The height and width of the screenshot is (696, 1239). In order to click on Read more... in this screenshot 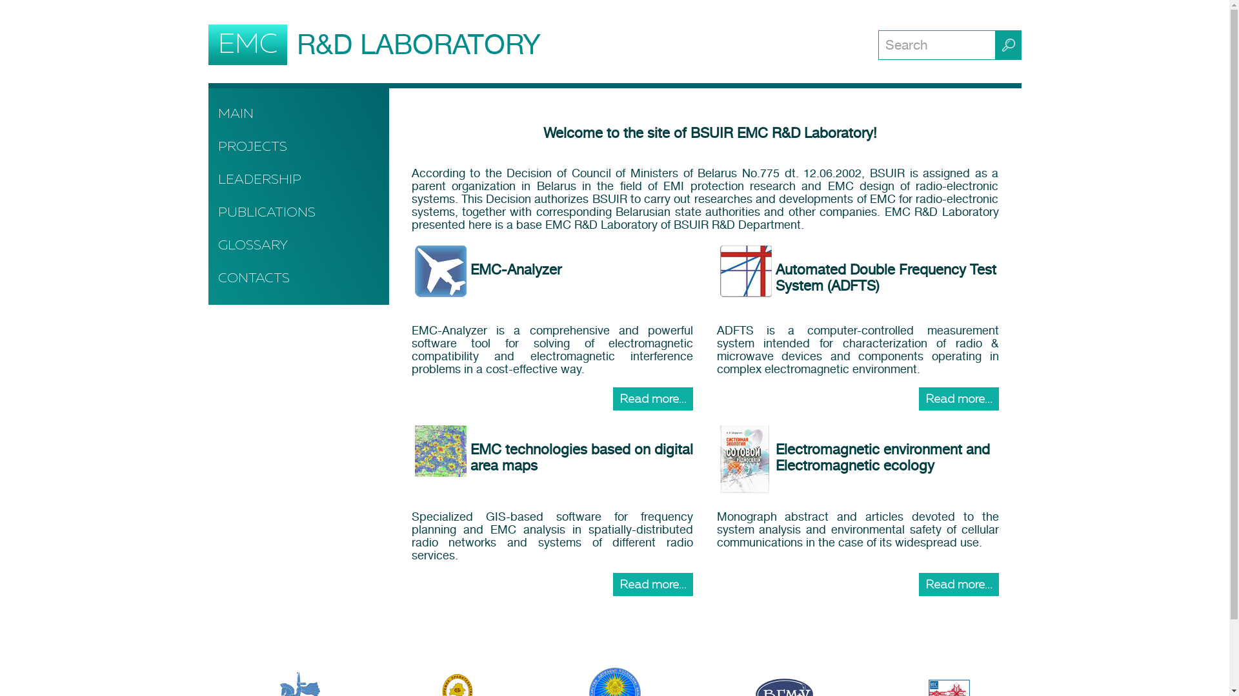, I will do `click(959, 585)`.